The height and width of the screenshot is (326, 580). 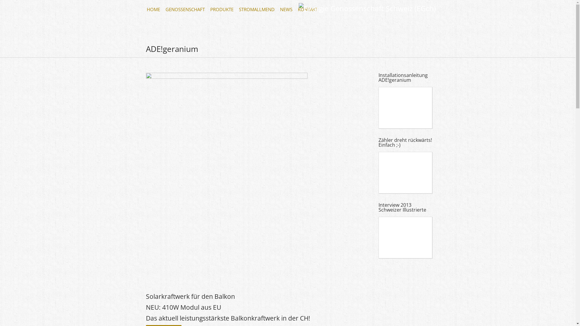 I want to click on YouTube video player, so click(x=426, y=241).